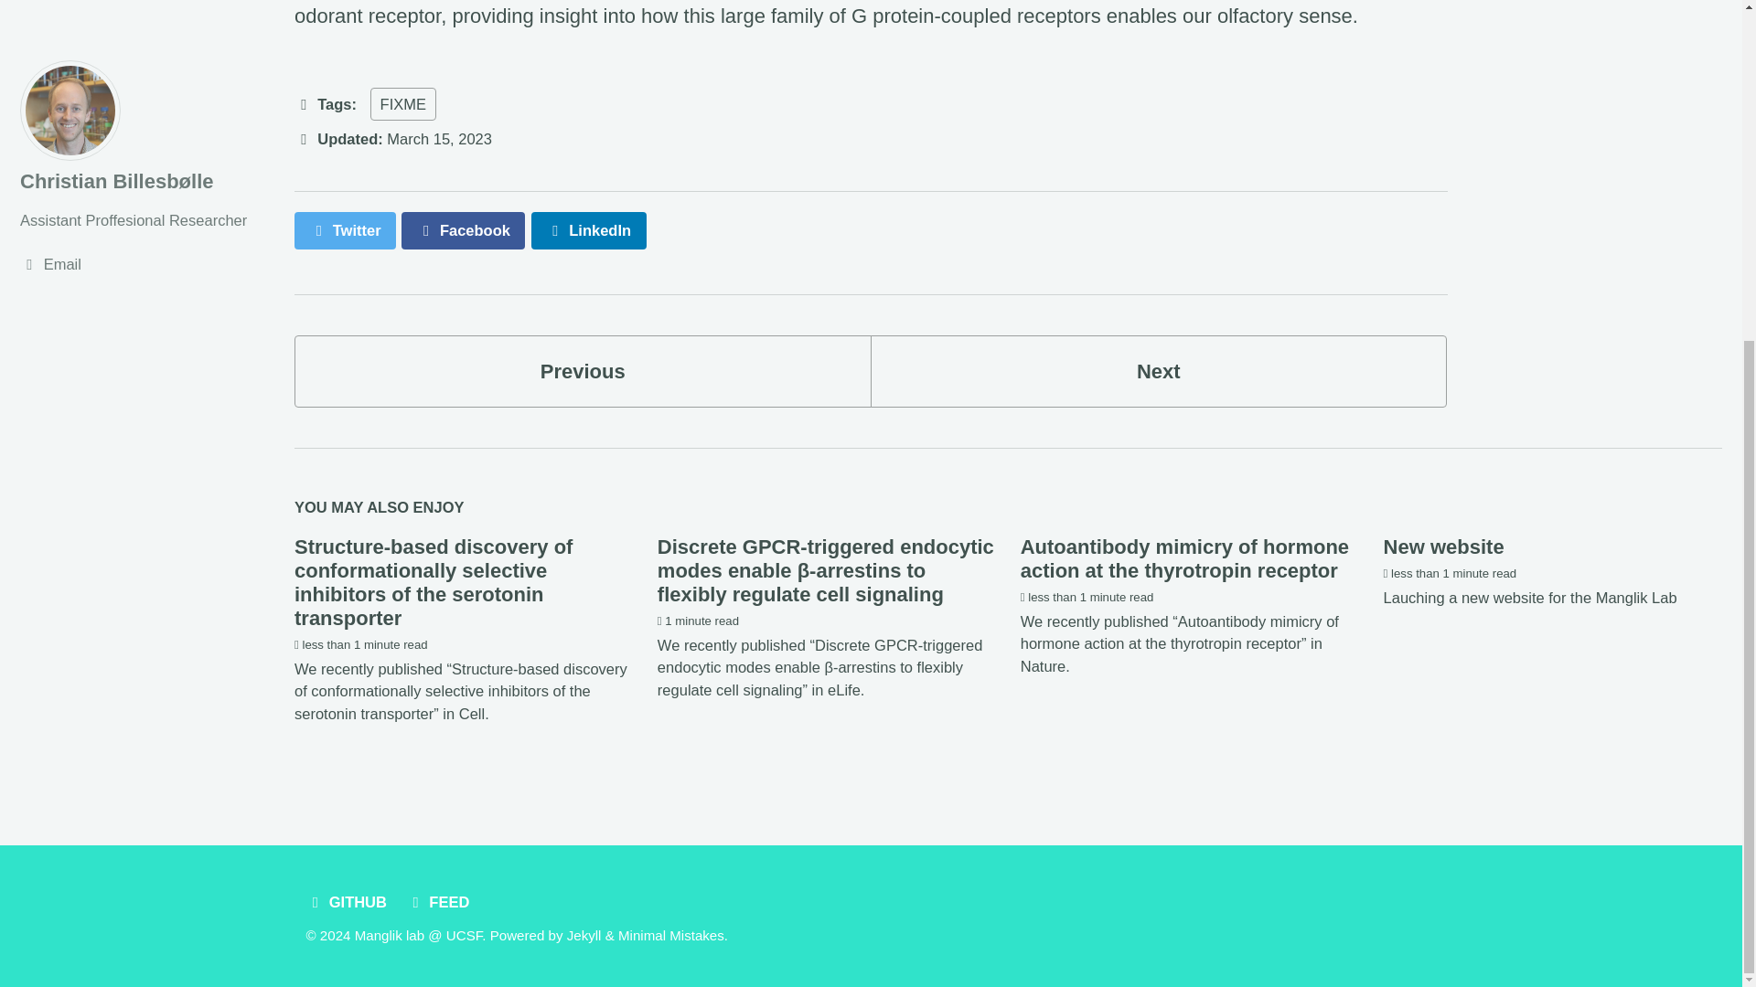  What do you see at coordinates (346, 230) in the screenshot?
I see `Share on Twitter` at bounding box center [346, 230].